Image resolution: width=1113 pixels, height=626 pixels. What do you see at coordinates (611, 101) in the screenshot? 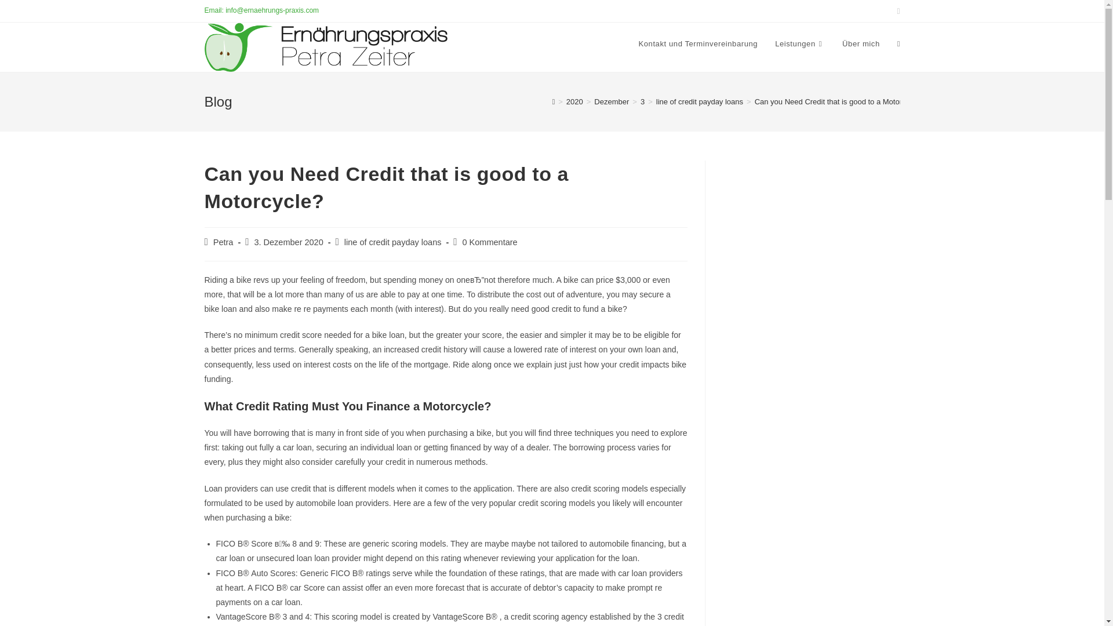
I see `Dezember` at bounding box center [611, 101].